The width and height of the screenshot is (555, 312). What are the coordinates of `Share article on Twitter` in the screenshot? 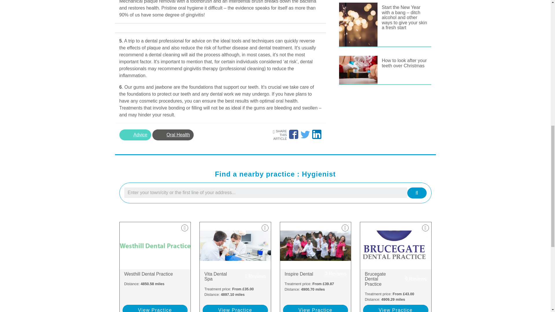 It's located at (317, 134).